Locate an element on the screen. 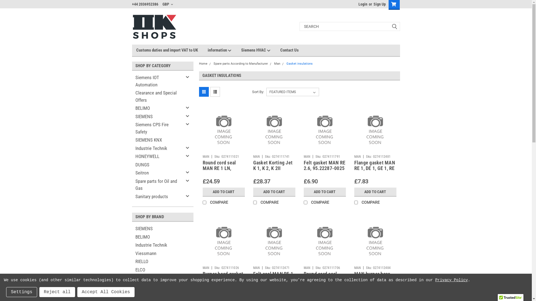 The image size is (536, 301). ADD TO CART is located at coordinates (274, 192).